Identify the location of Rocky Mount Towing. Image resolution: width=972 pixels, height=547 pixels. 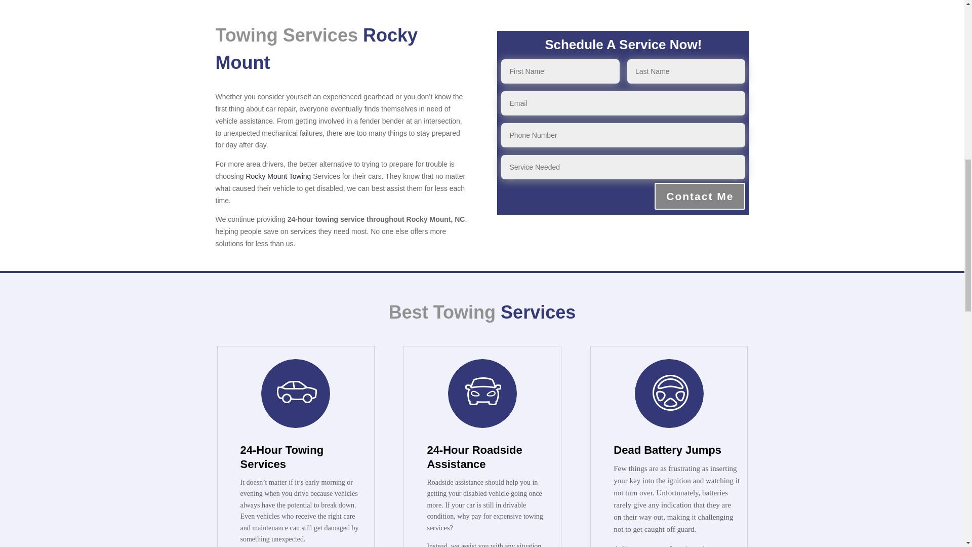
(278, 176).